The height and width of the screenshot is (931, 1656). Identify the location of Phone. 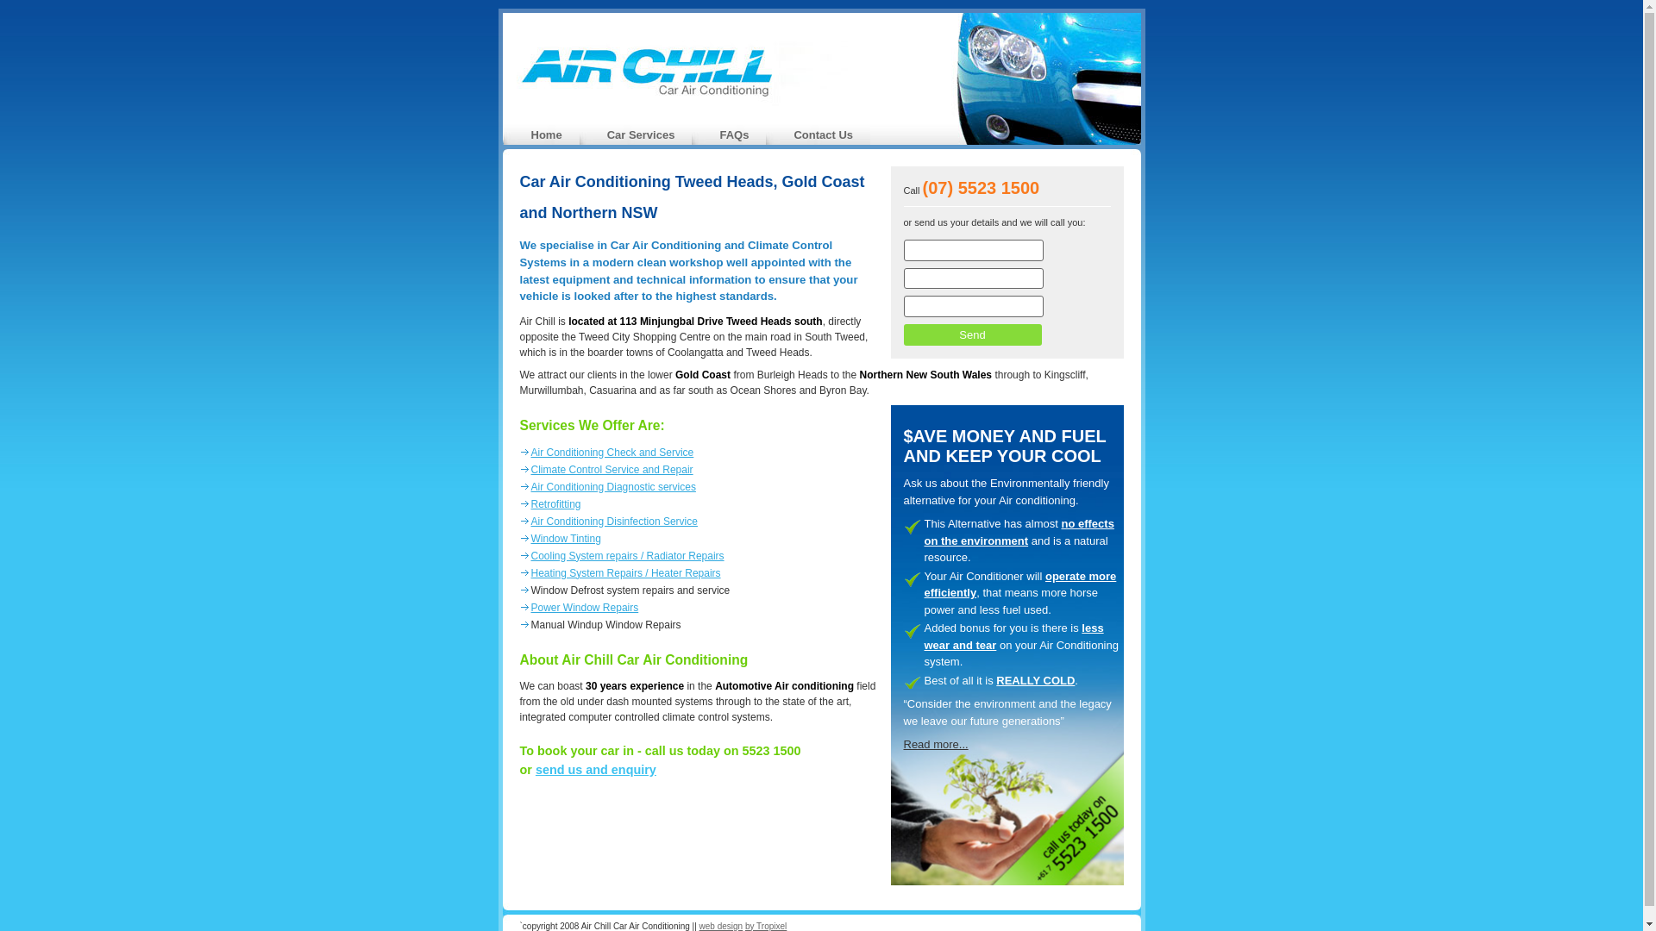
(974, 278).